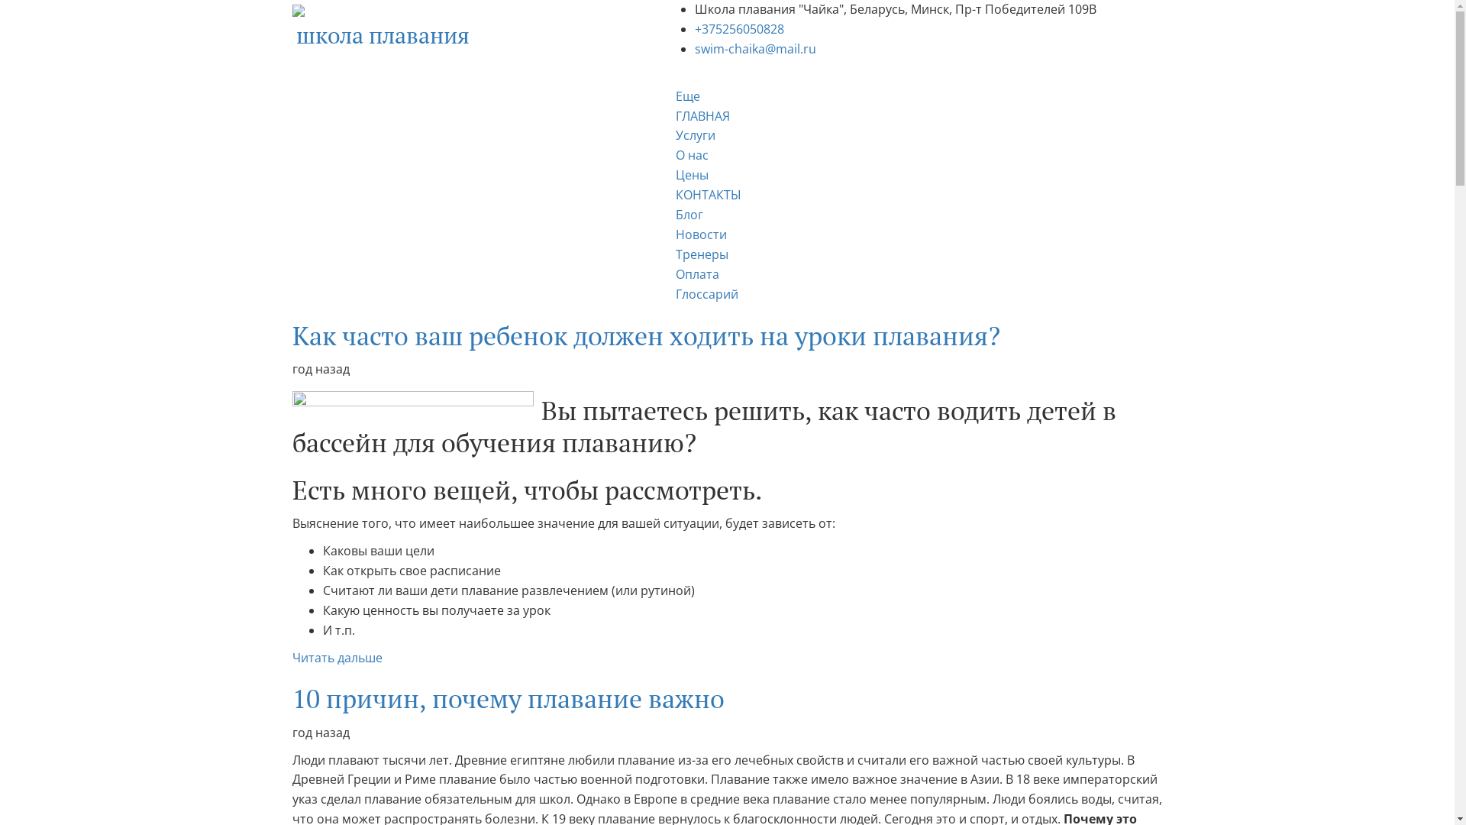  What do you see at coordinates (756, 49) in the screenshot?
I see `swim-chaika@mail.ru` at bounding box center [756, 49].